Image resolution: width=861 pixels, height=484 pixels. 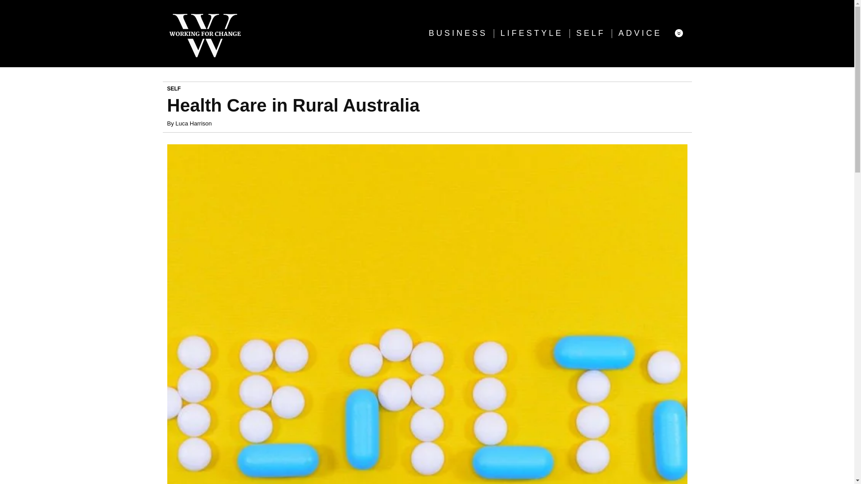 What do you see at coordinates (590, 33) in the screenshot?
I see `SELF` at bounding box center [590, 33].